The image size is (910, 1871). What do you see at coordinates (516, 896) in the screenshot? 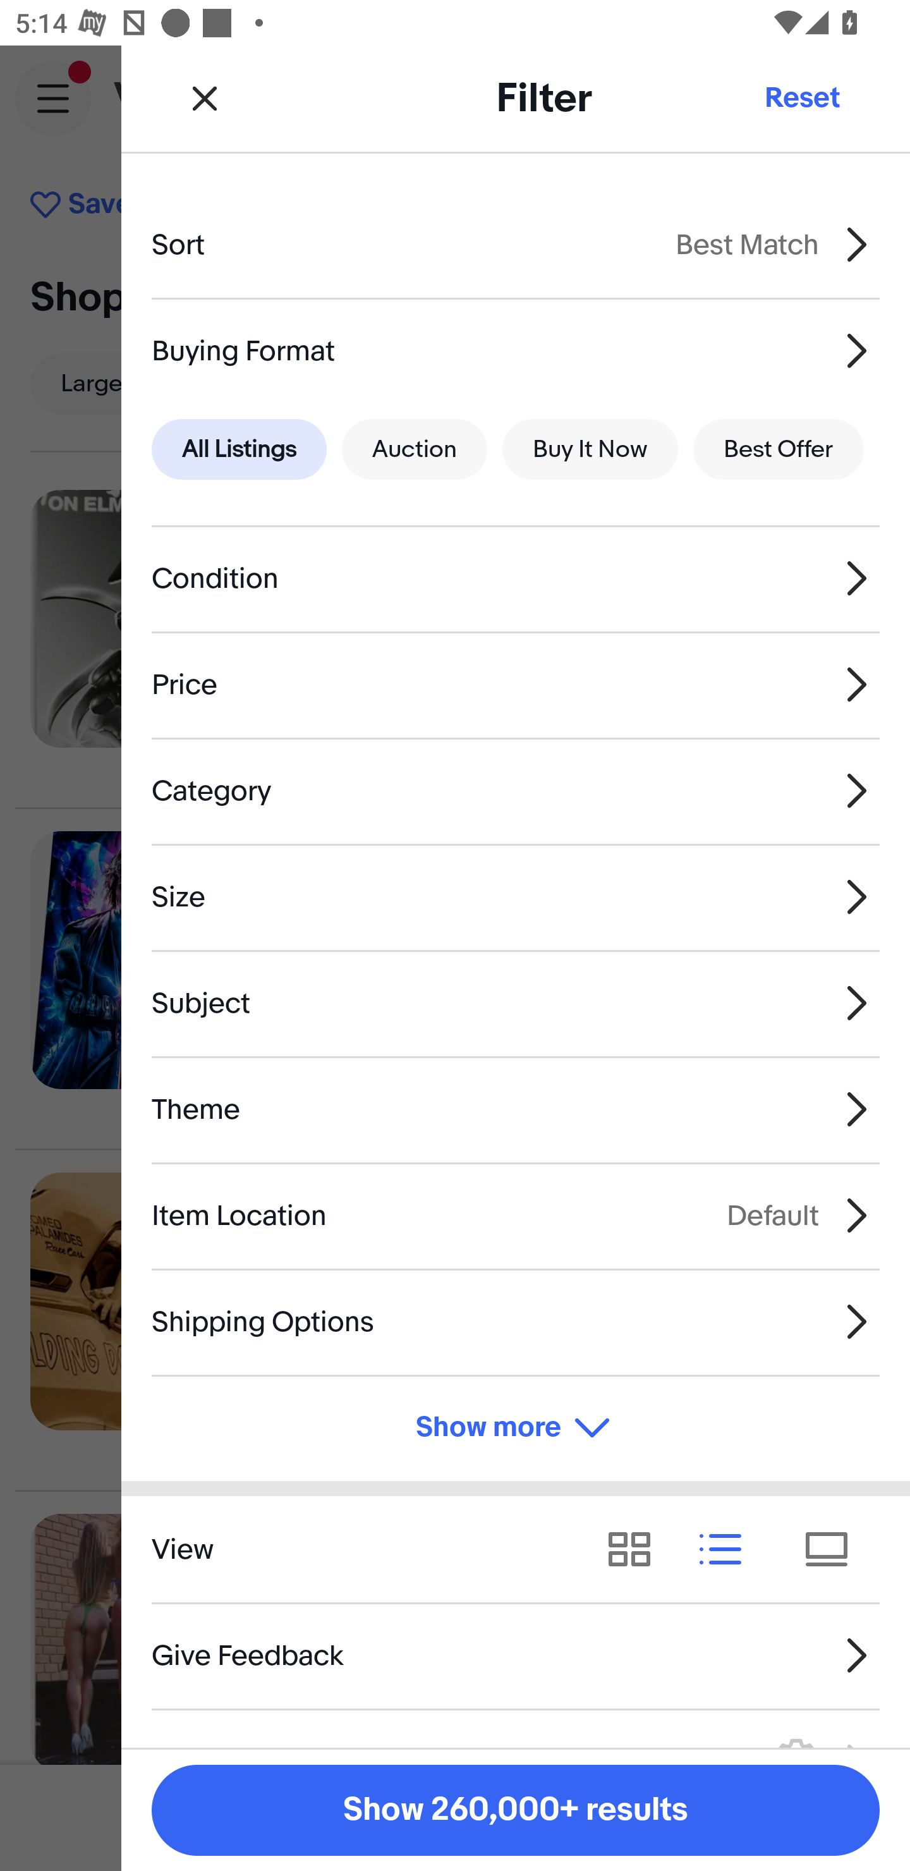
I see `Size` at bounding box center [516, 896].